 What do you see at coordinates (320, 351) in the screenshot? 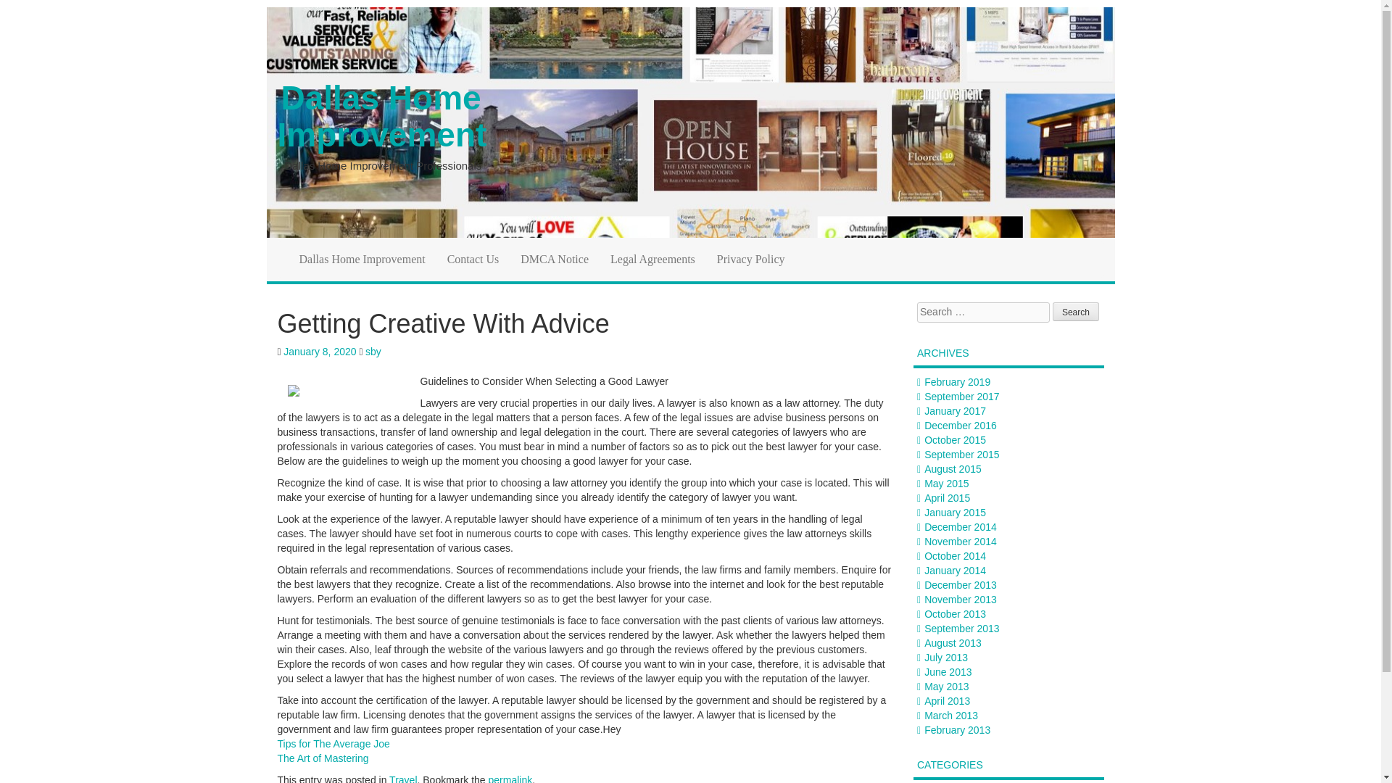
I see `January 8, 2020` at bounding box center [320, 351].